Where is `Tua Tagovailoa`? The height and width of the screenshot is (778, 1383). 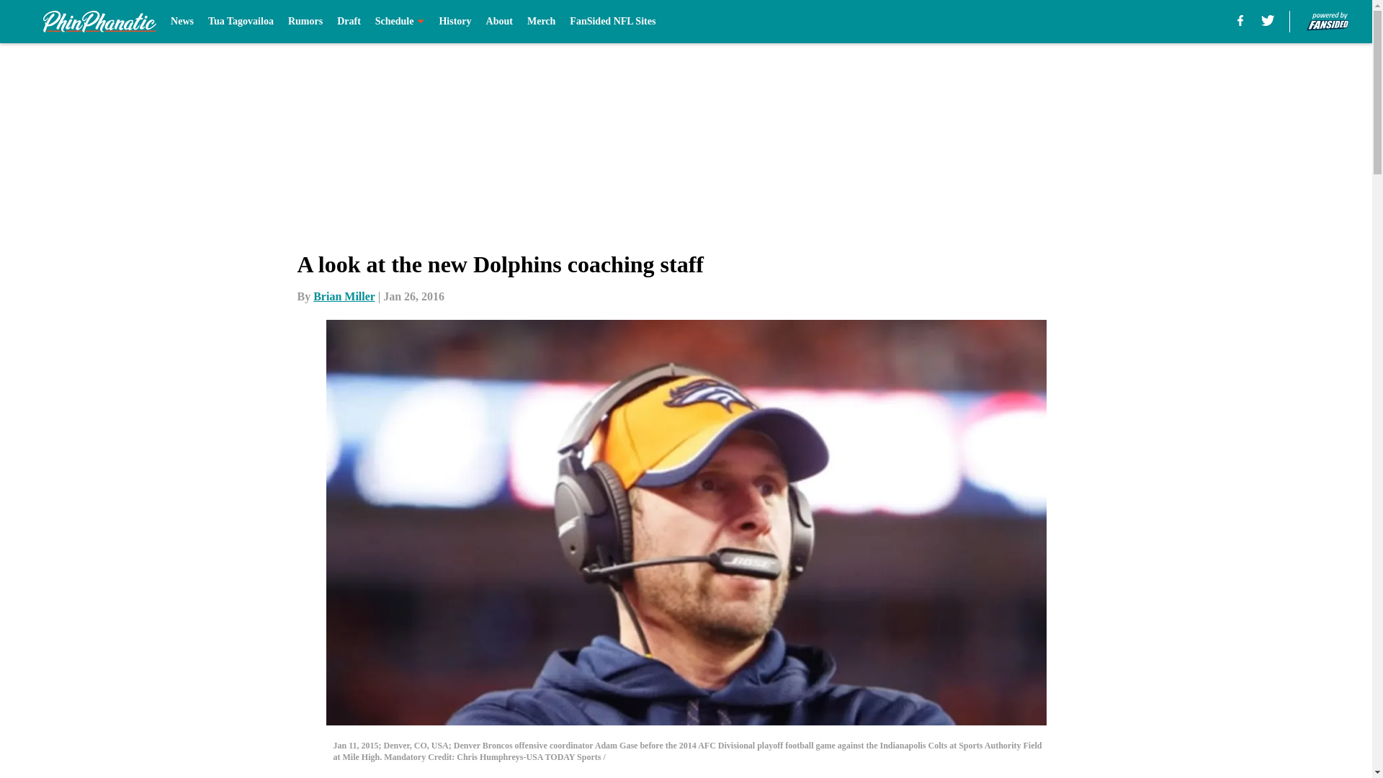
Tua Tagovailoa is located at coordinates (241, 22).